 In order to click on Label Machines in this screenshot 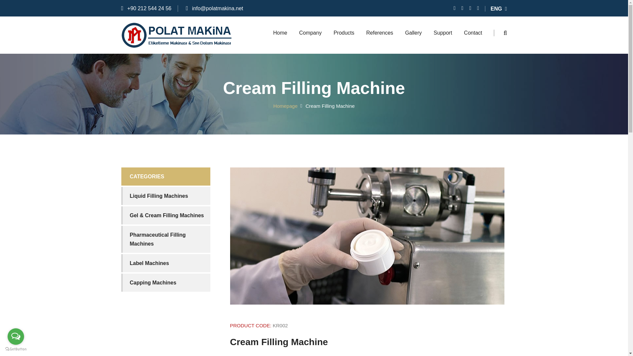, I will do `click(166, 263)`.